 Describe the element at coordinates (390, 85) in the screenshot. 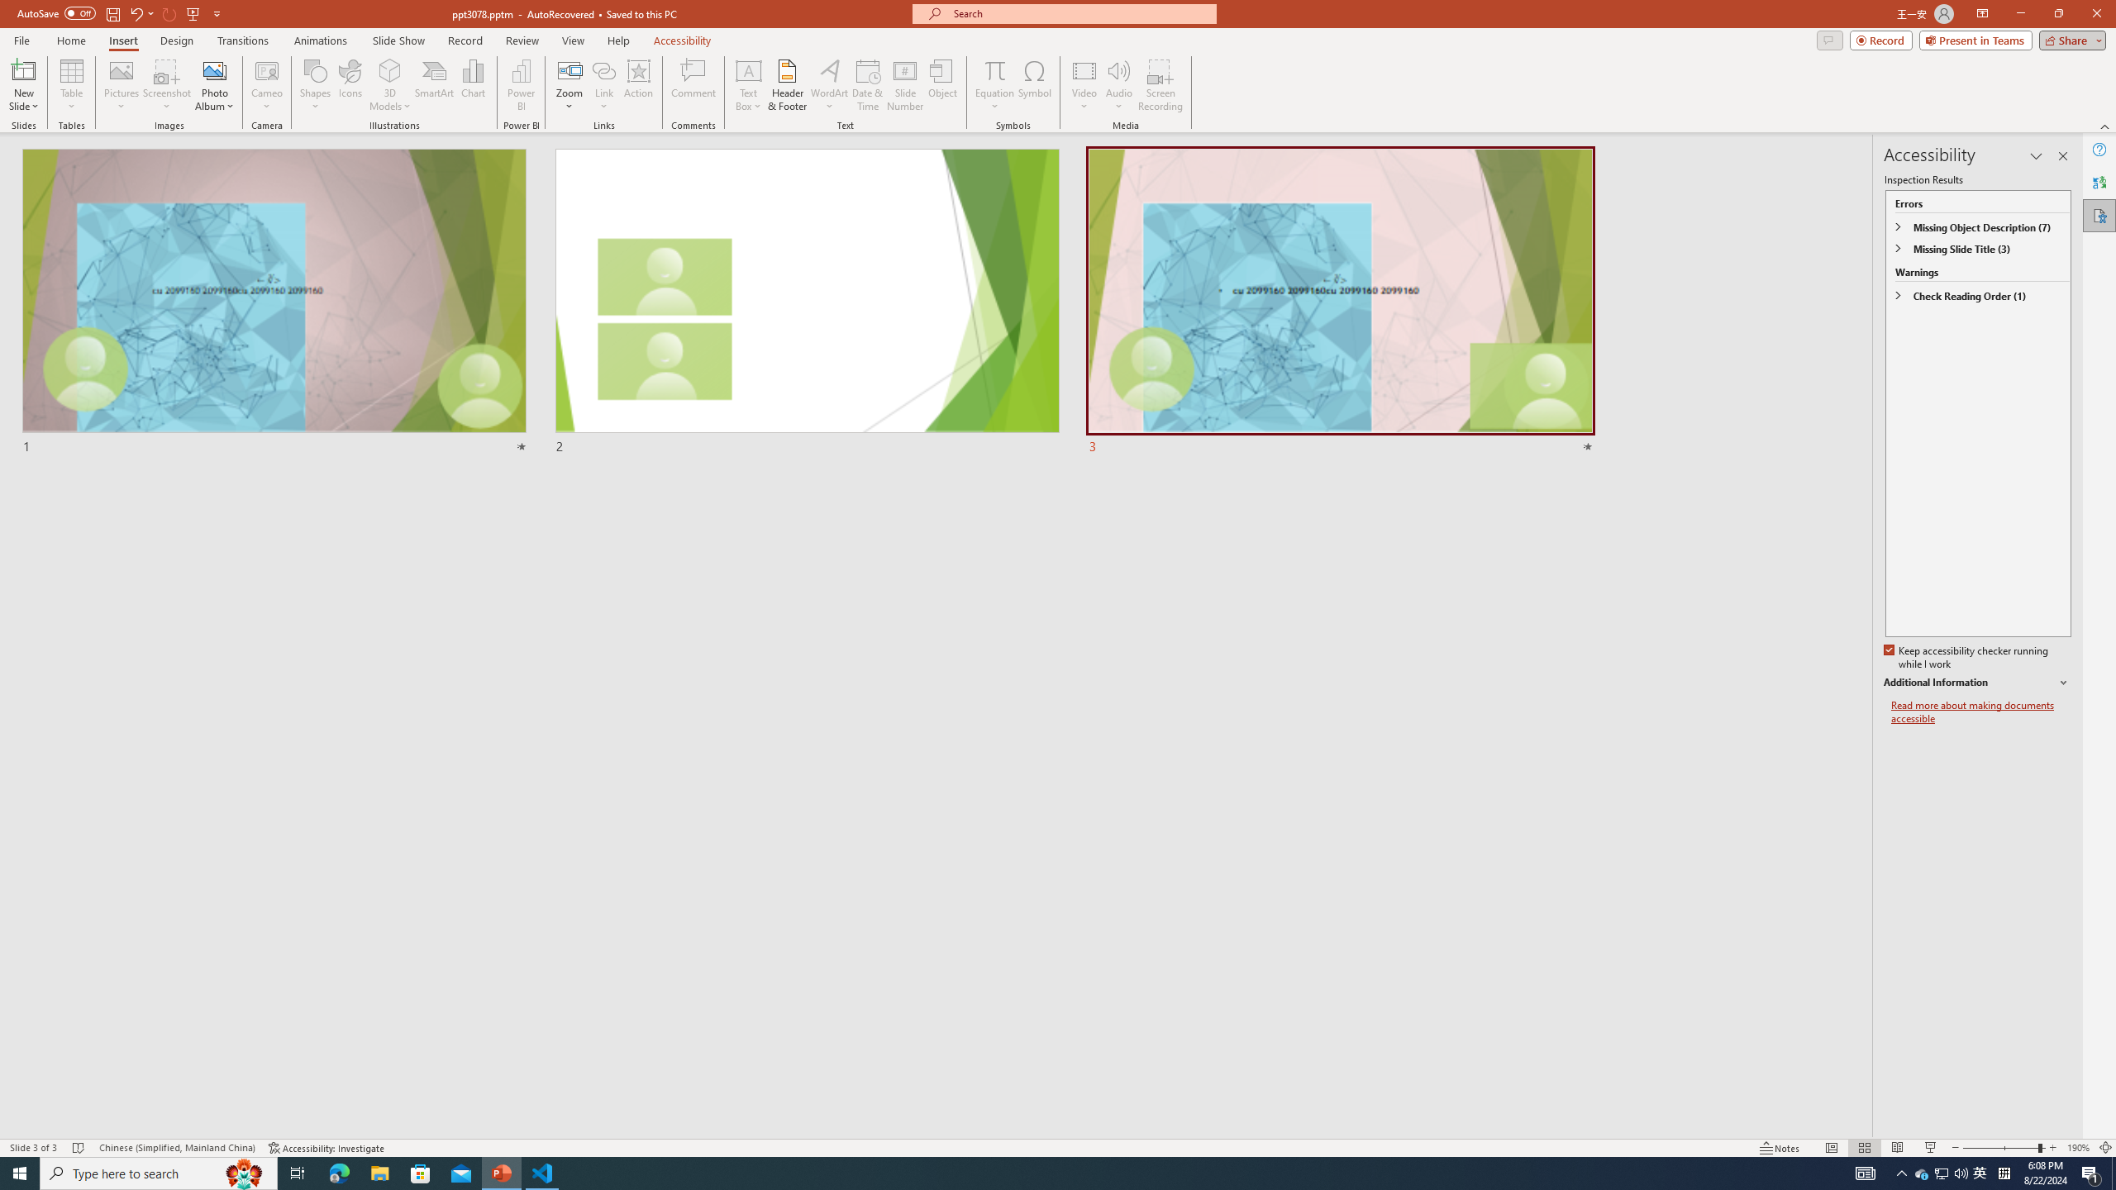

I see `3D Models` at that location.